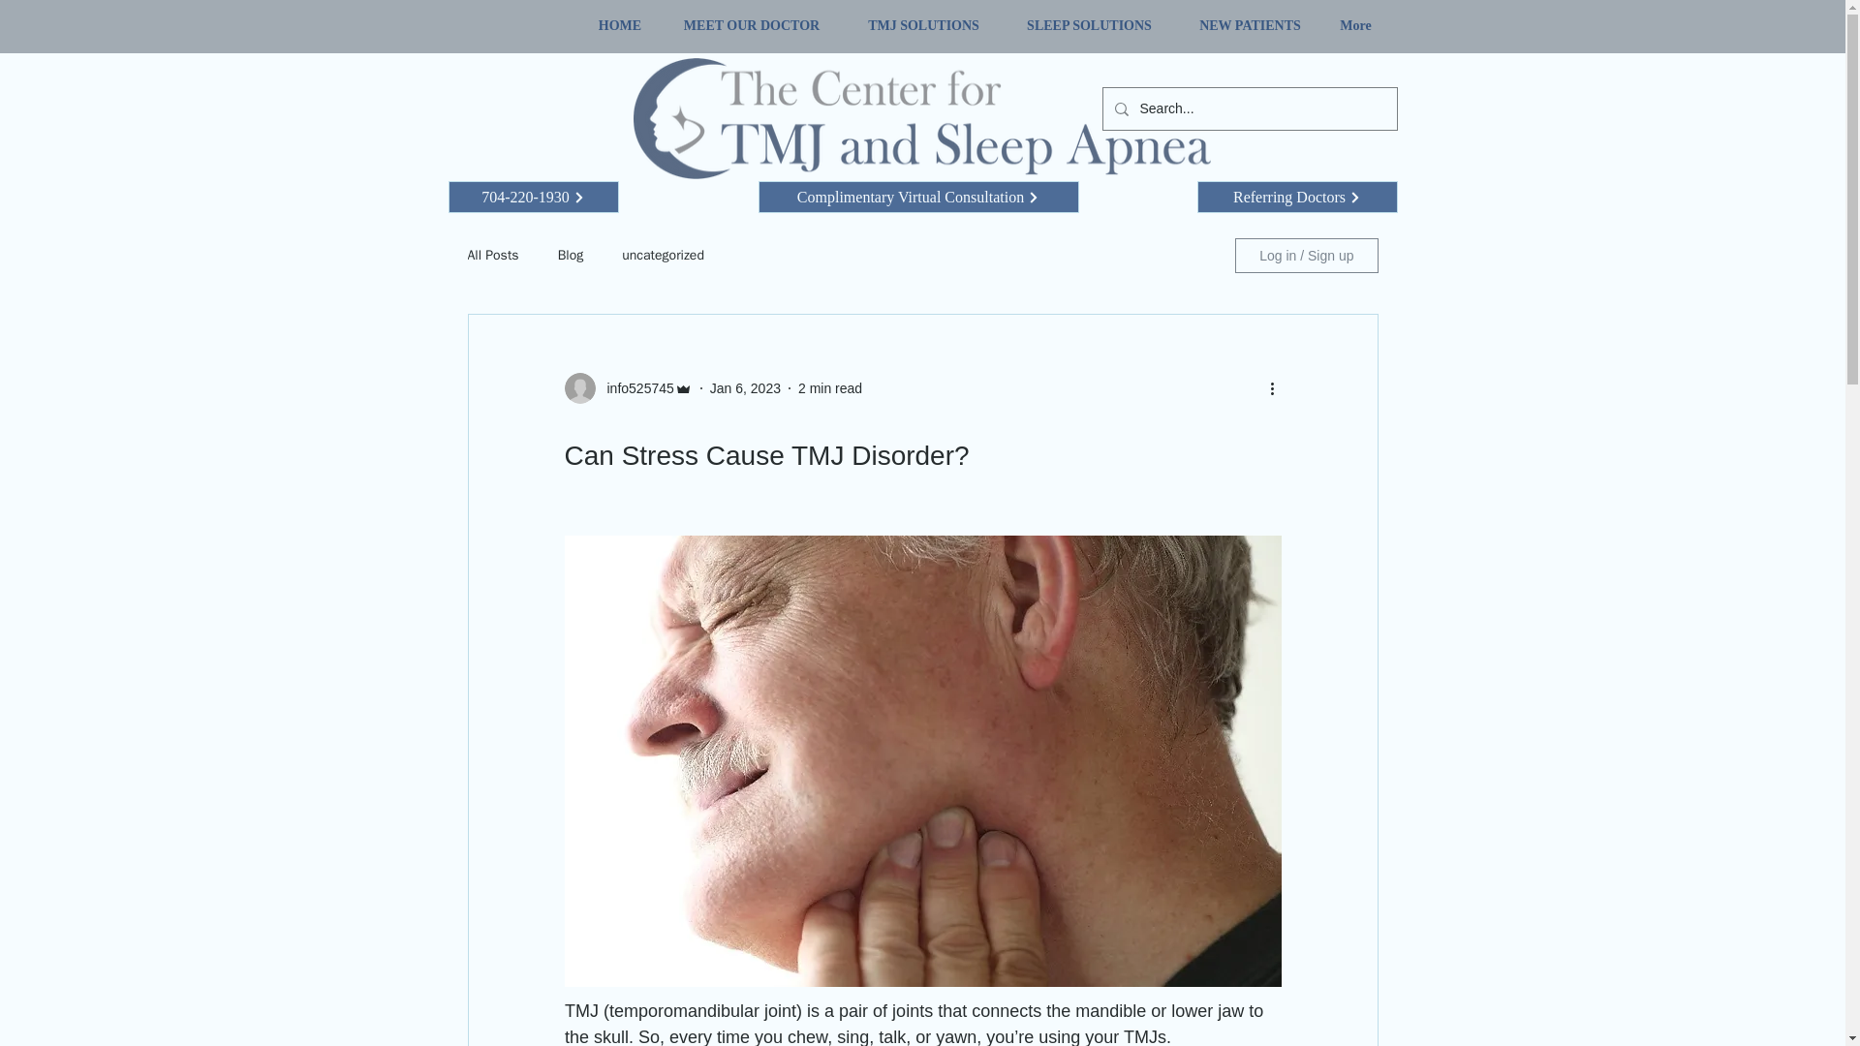  Describe the element at coordinates (752, 25) in the screenshot. I see `MEET OUR DOCTOR` at that location.